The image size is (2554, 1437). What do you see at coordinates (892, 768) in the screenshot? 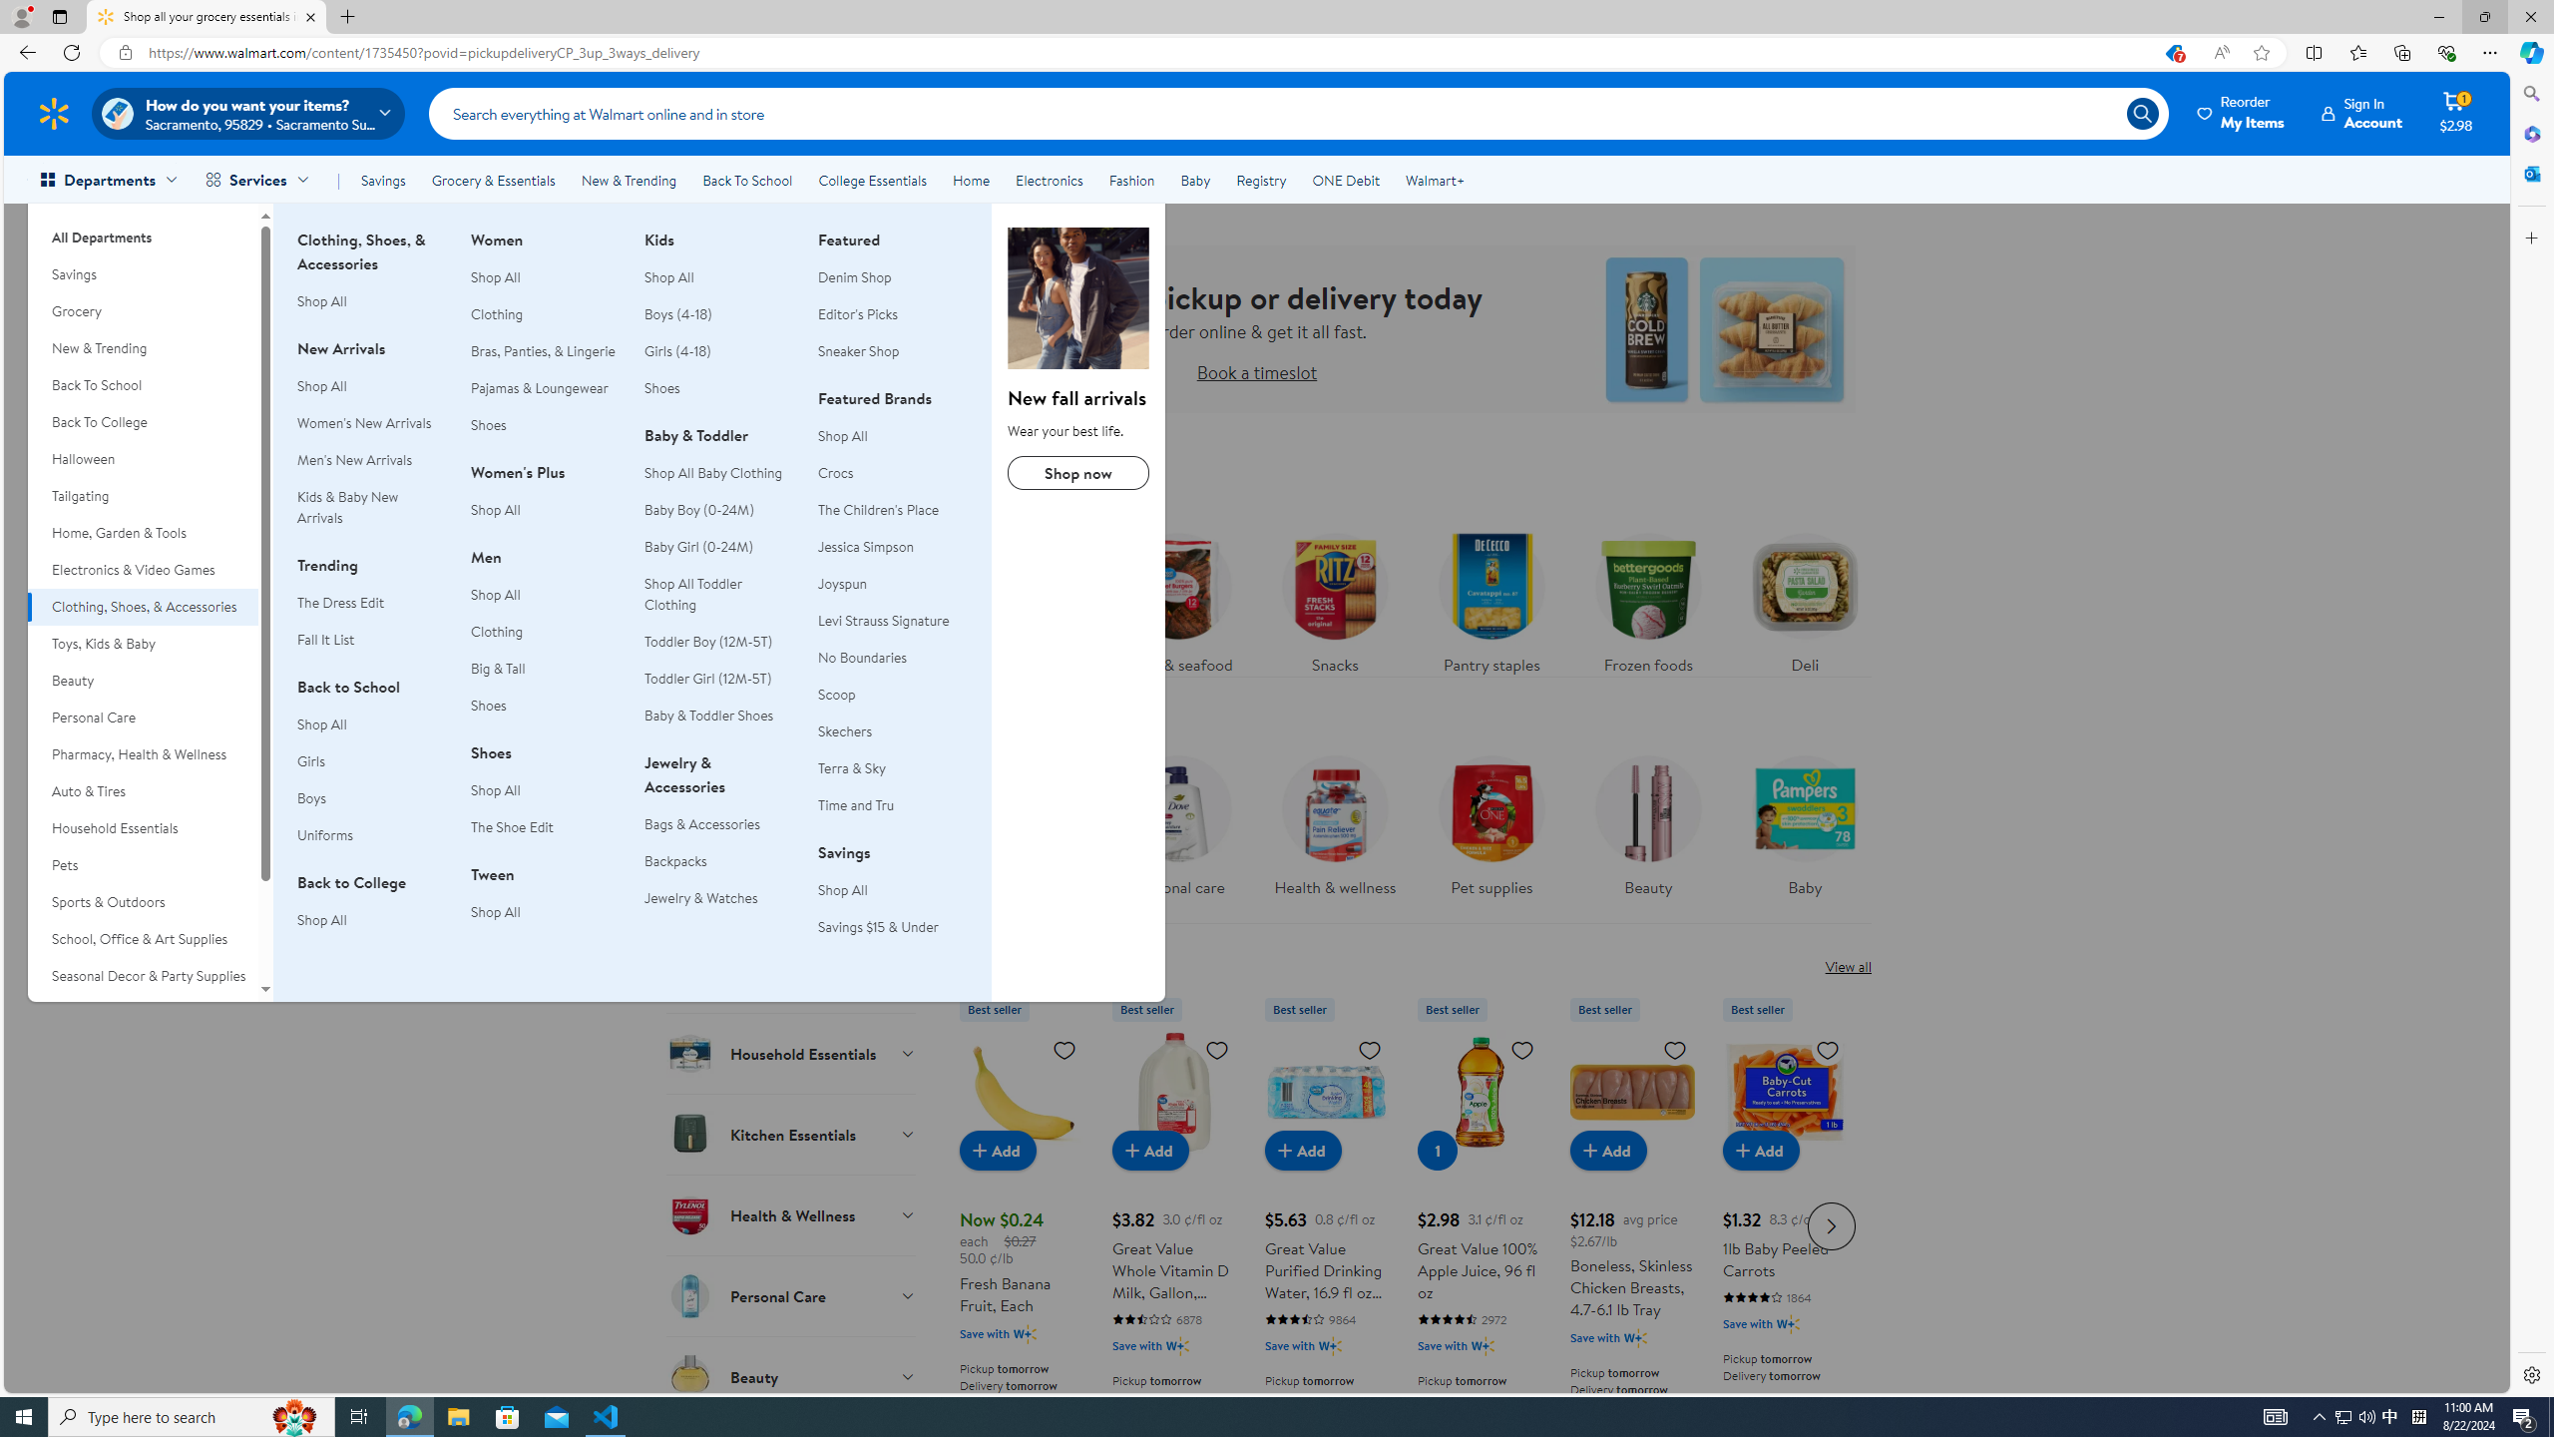
I see `Terra & Sky` at bounding box center [892, 768].